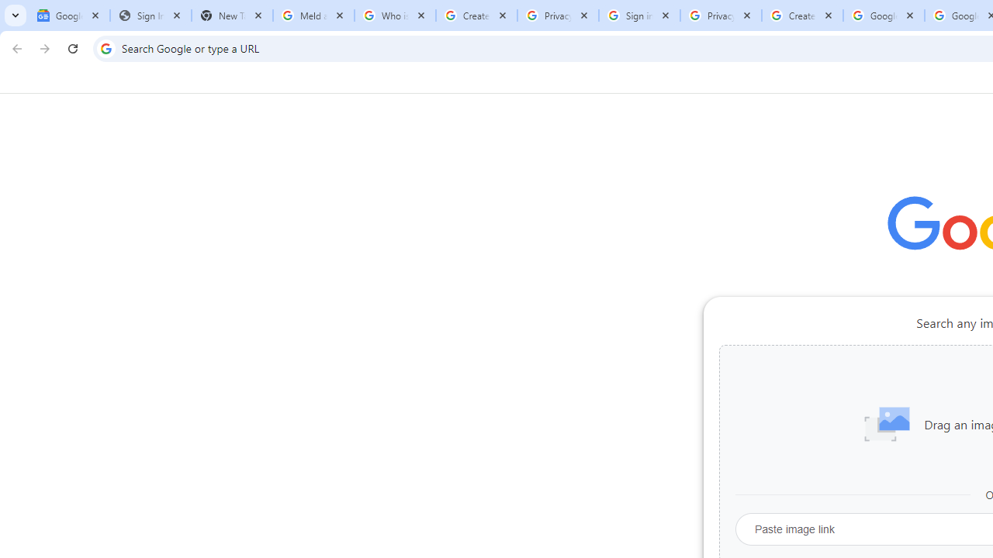 The height and width of the screenshot is (558, 993). What do you see at coordinates (937, 361) in the screenshot?
I see `More actions for Chrome Web Store shortcut` at bounding box center [937, 361].